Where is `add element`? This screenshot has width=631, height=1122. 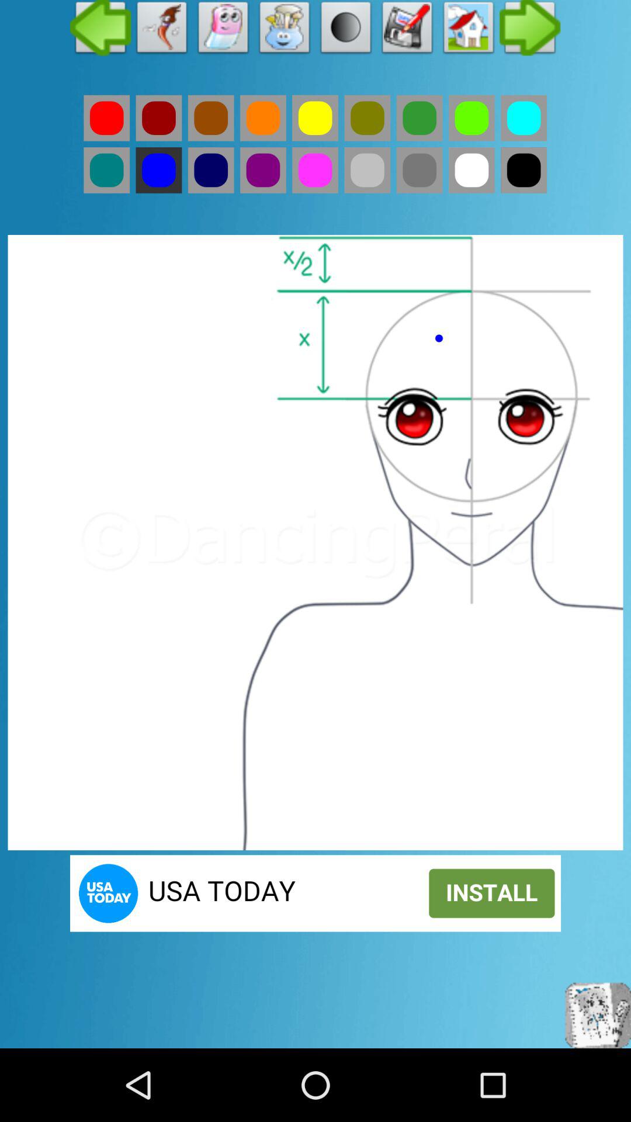 add element is located at coordinates (469, 30).